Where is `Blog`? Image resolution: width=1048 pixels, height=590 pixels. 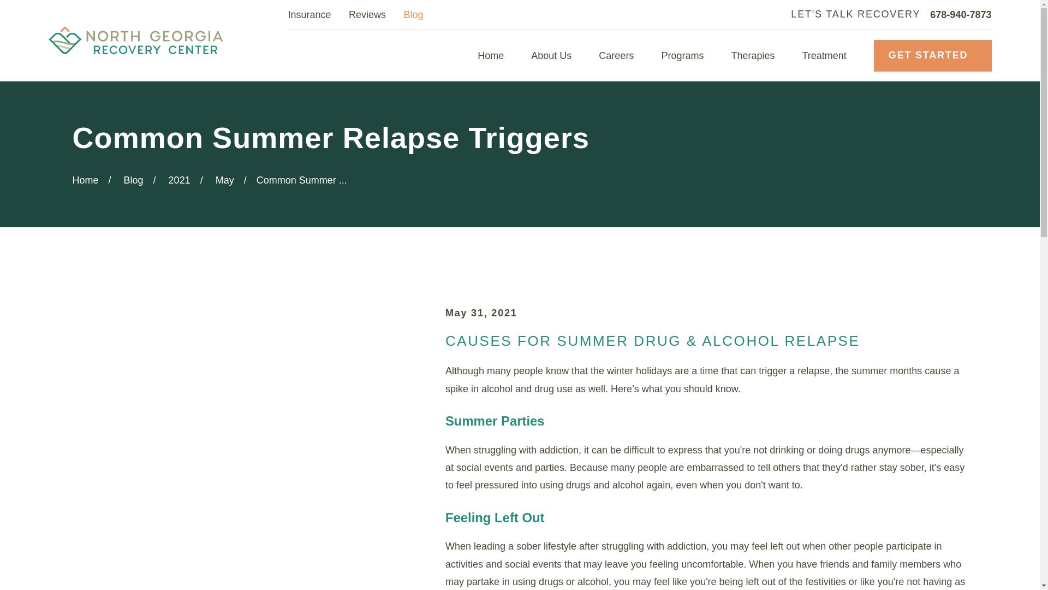
Blog is located at coordinates (413, 14).